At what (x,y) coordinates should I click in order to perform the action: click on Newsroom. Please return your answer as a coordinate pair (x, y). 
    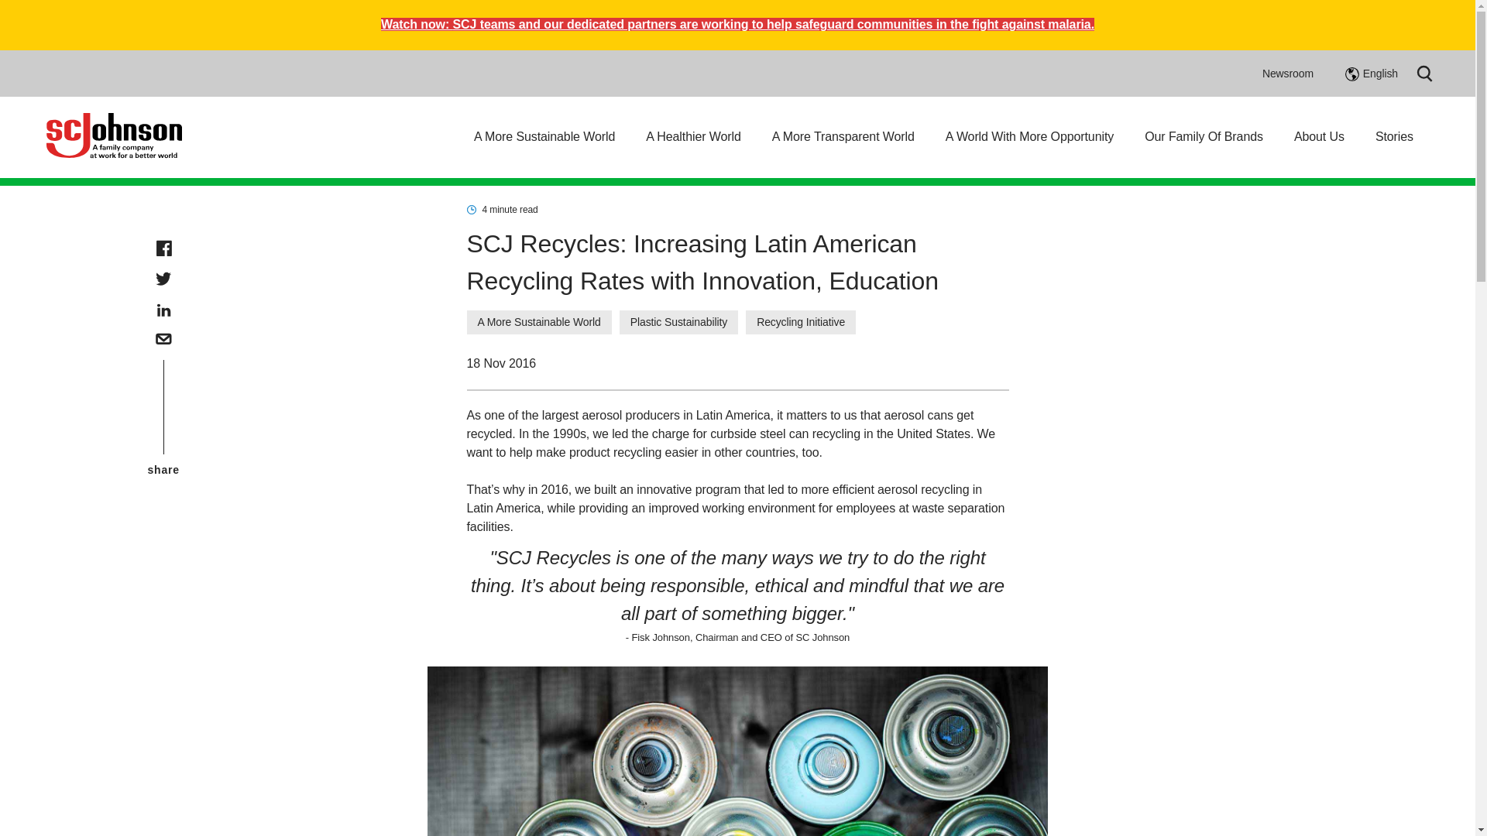
    Looking at the image, I should click on (1287, 73).